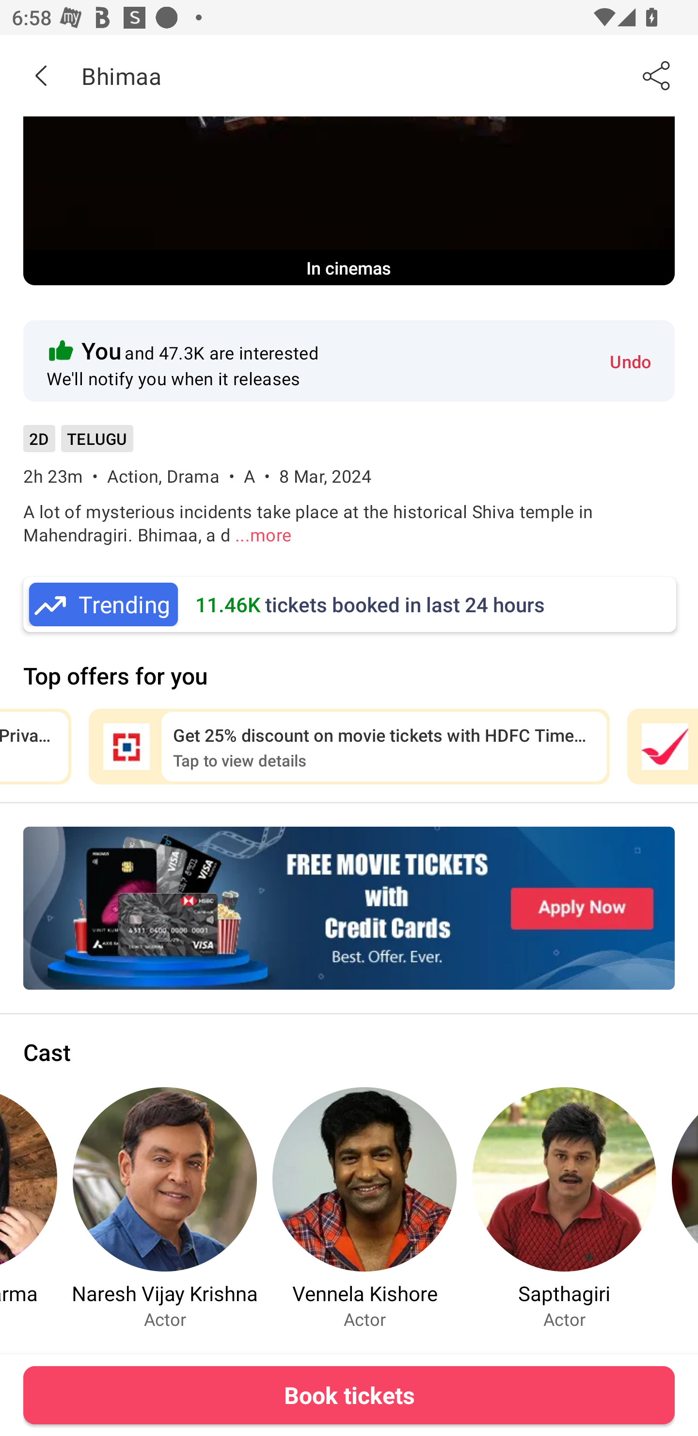  I want to click on Share, so click(657, 75).